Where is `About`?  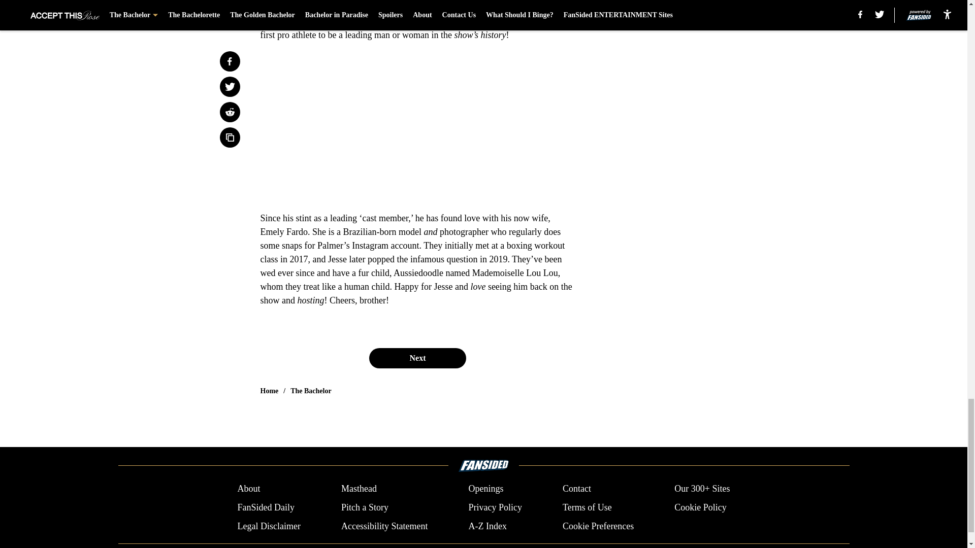
About is located at coordinates (248, 489).